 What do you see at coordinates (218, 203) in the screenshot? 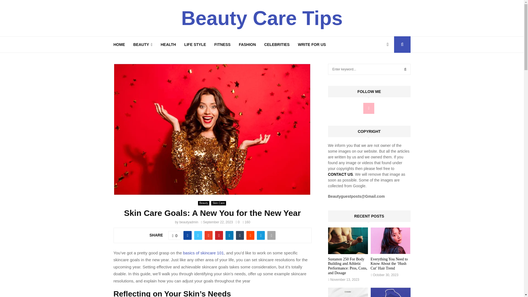
I see `Skin Care` at bounding box center [218, 203].